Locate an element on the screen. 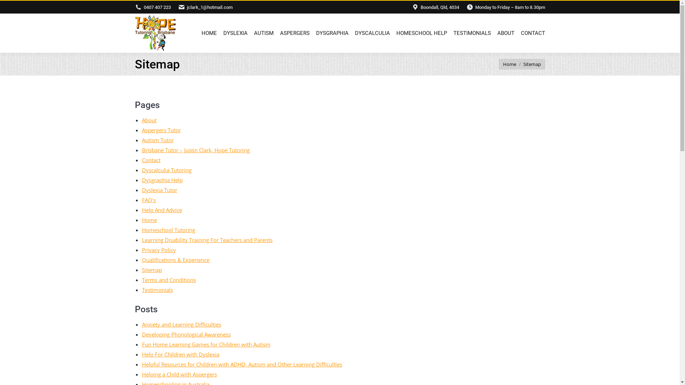 The image size is (685, 385). Privacy Policy is located at coordinates (159, 250).